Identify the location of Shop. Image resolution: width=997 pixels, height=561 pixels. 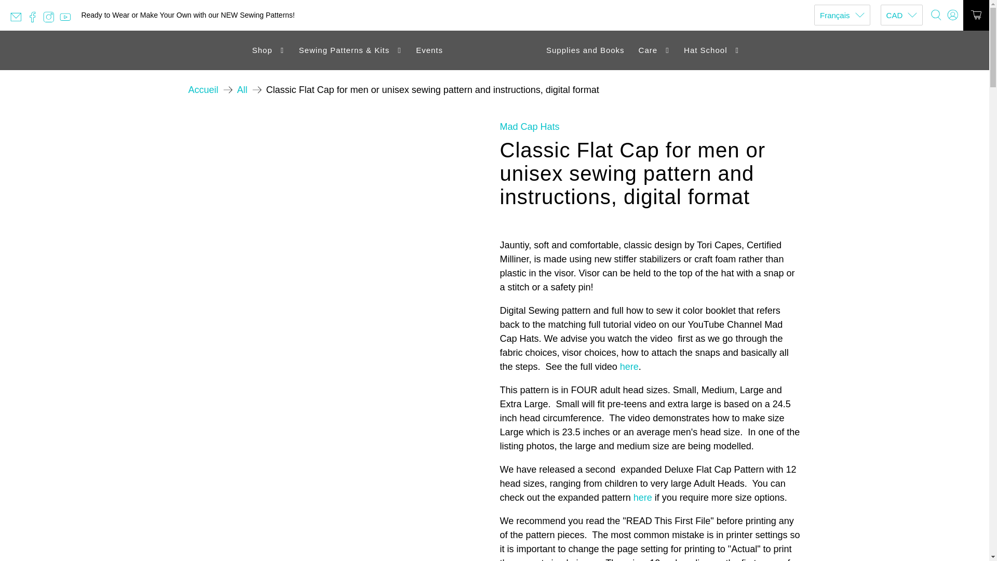
(268, 51).